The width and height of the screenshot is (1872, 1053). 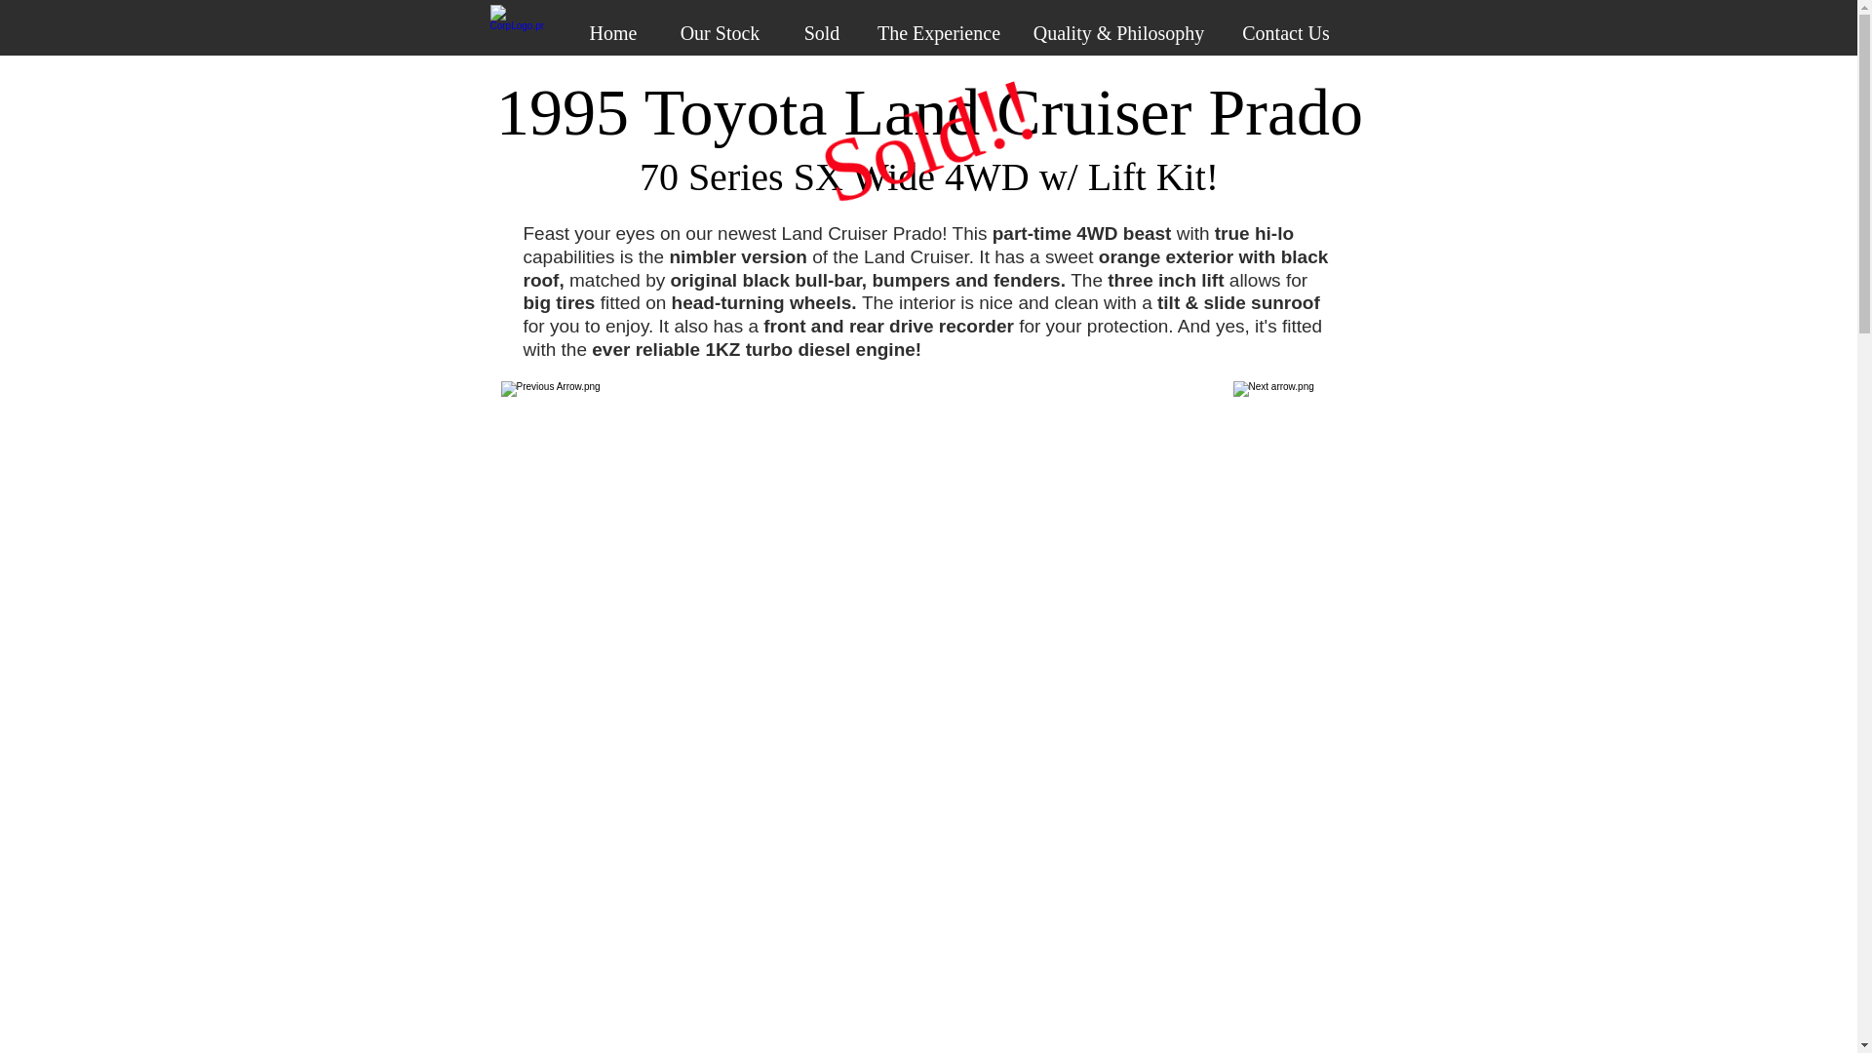 I want to click on Next arrow.png, so click(x=1283, y=423).